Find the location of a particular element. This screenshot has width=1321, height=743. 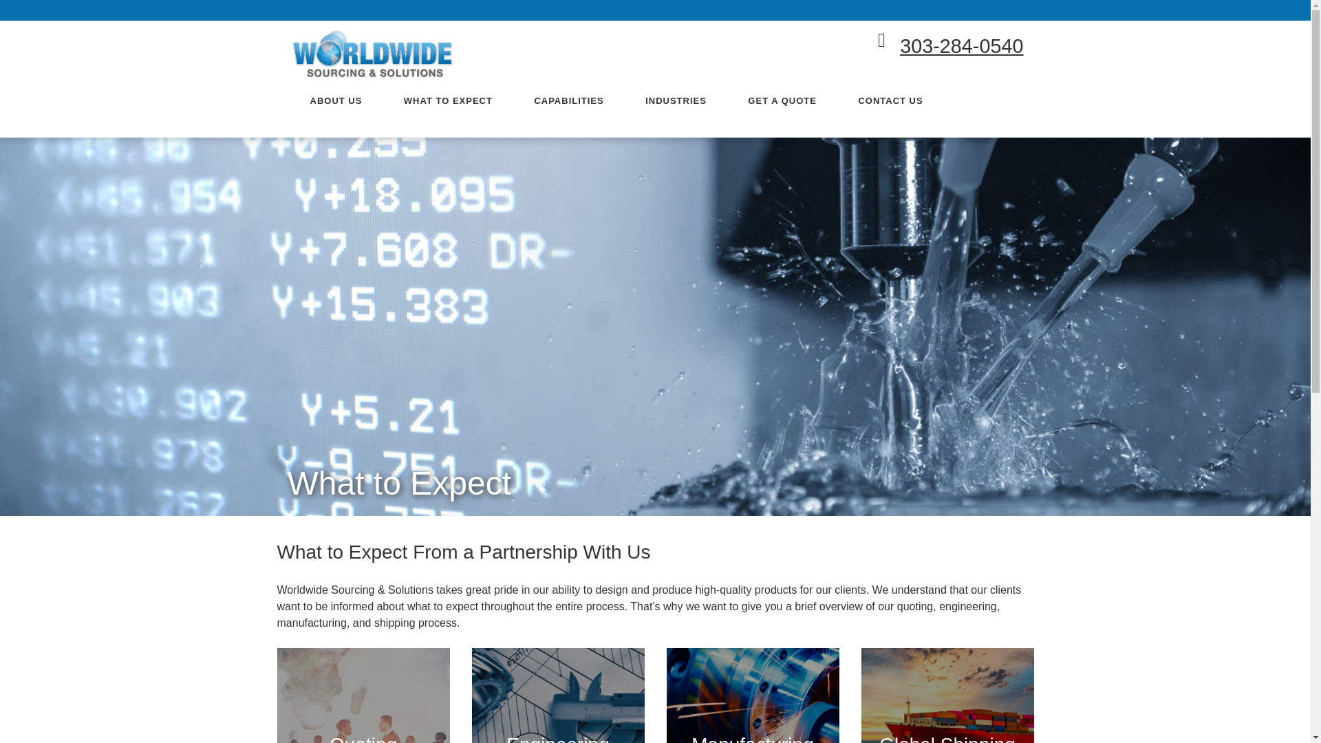

WHAT TO EXPECT is located at coordinates (448, 100).